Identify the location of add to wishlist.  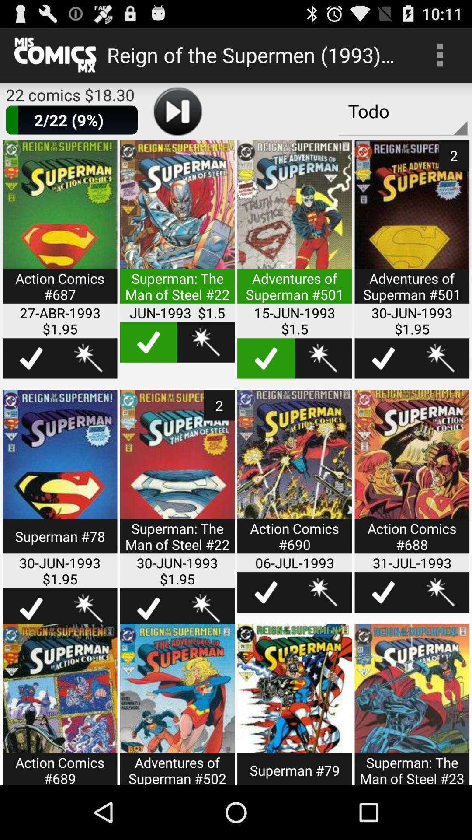
(88, 358).